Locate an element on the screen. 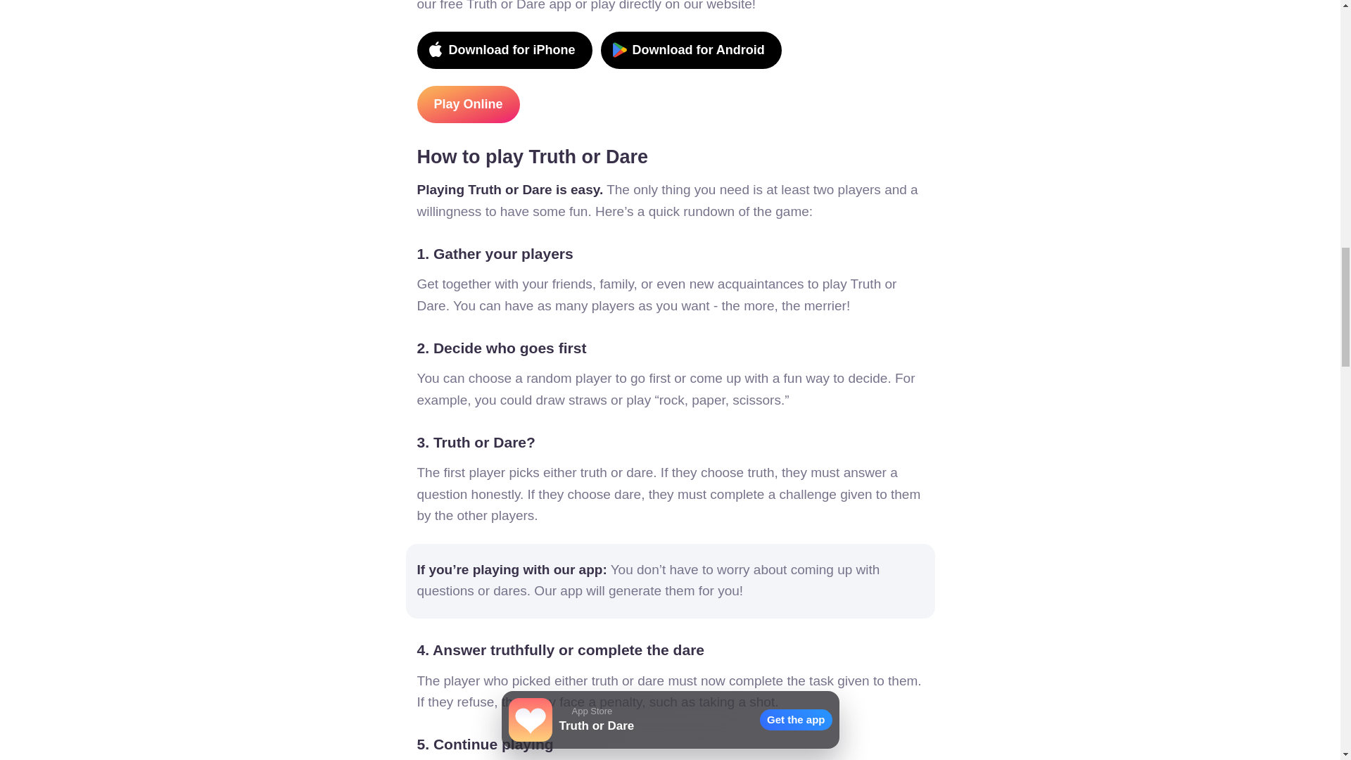  Download for iPhone is located at coordinates (504, 51).